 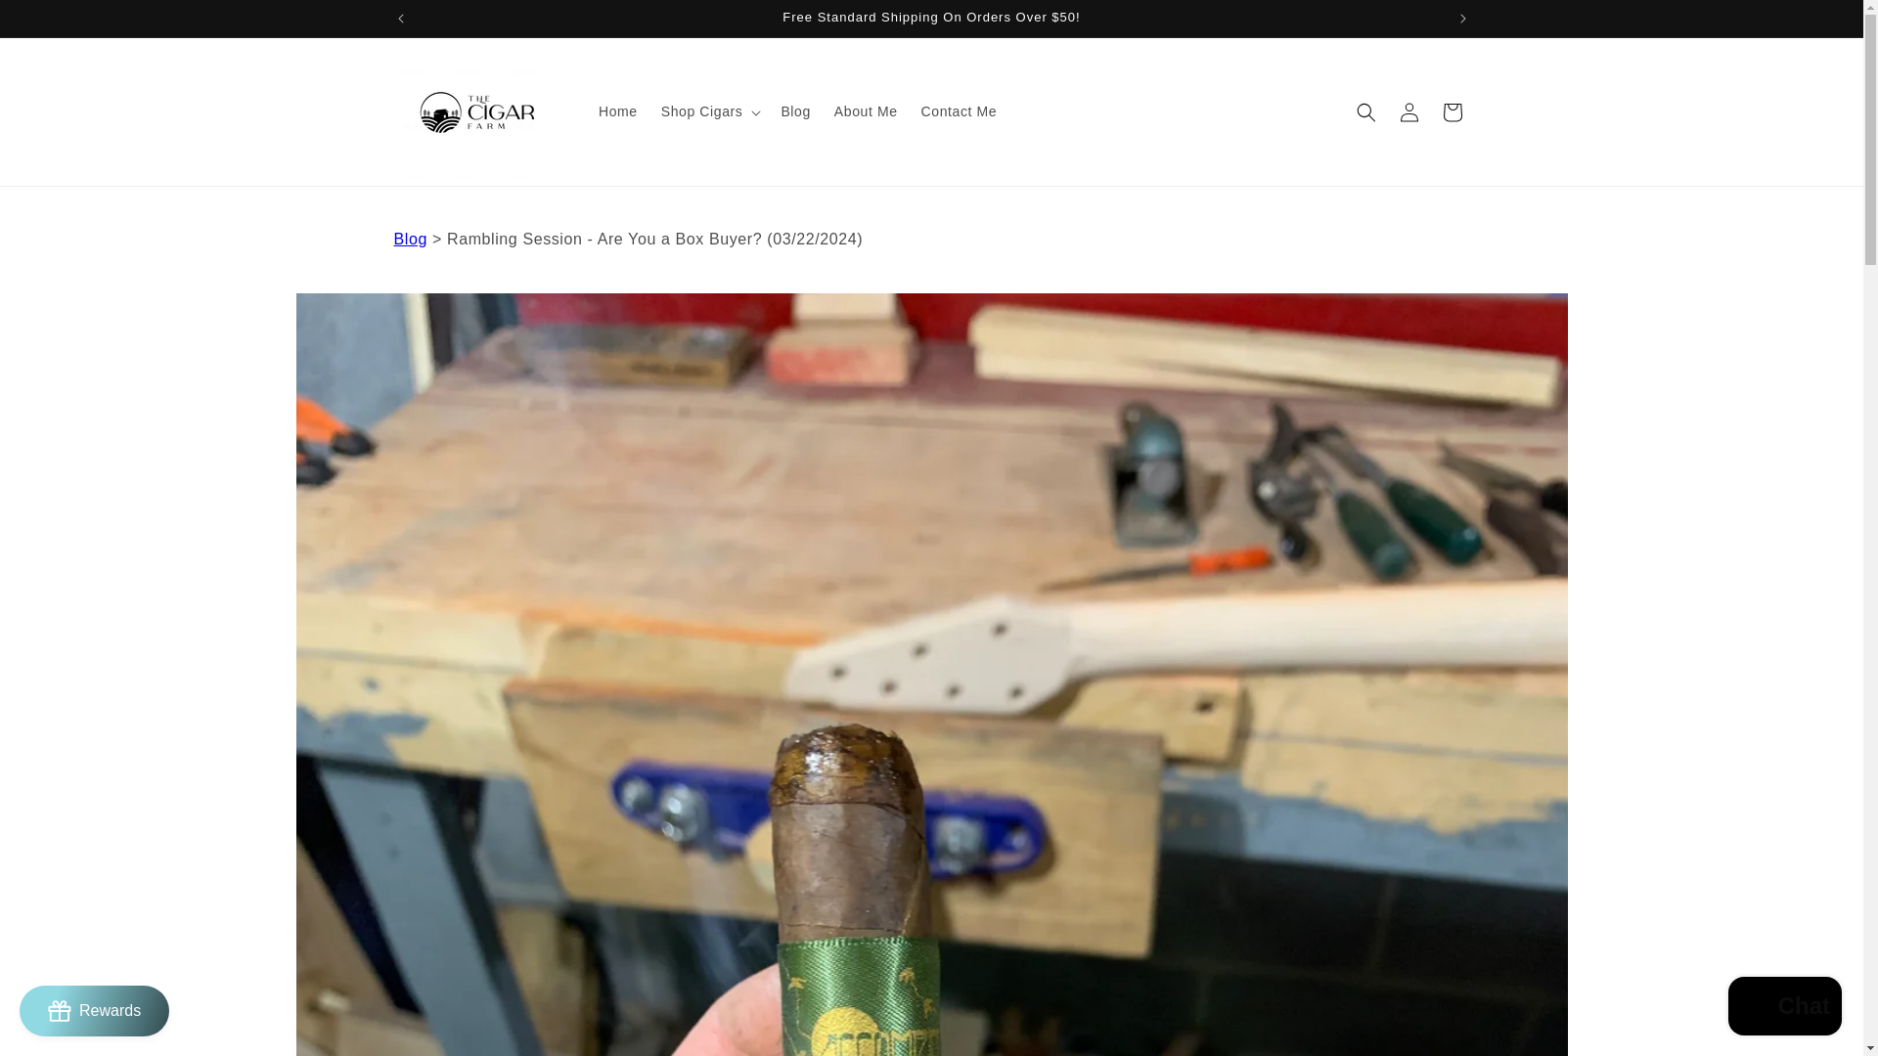 What do you see at coordinates (959, 111) in the screenshot?
I see `Contact Me` at bounding box center [959, 111].